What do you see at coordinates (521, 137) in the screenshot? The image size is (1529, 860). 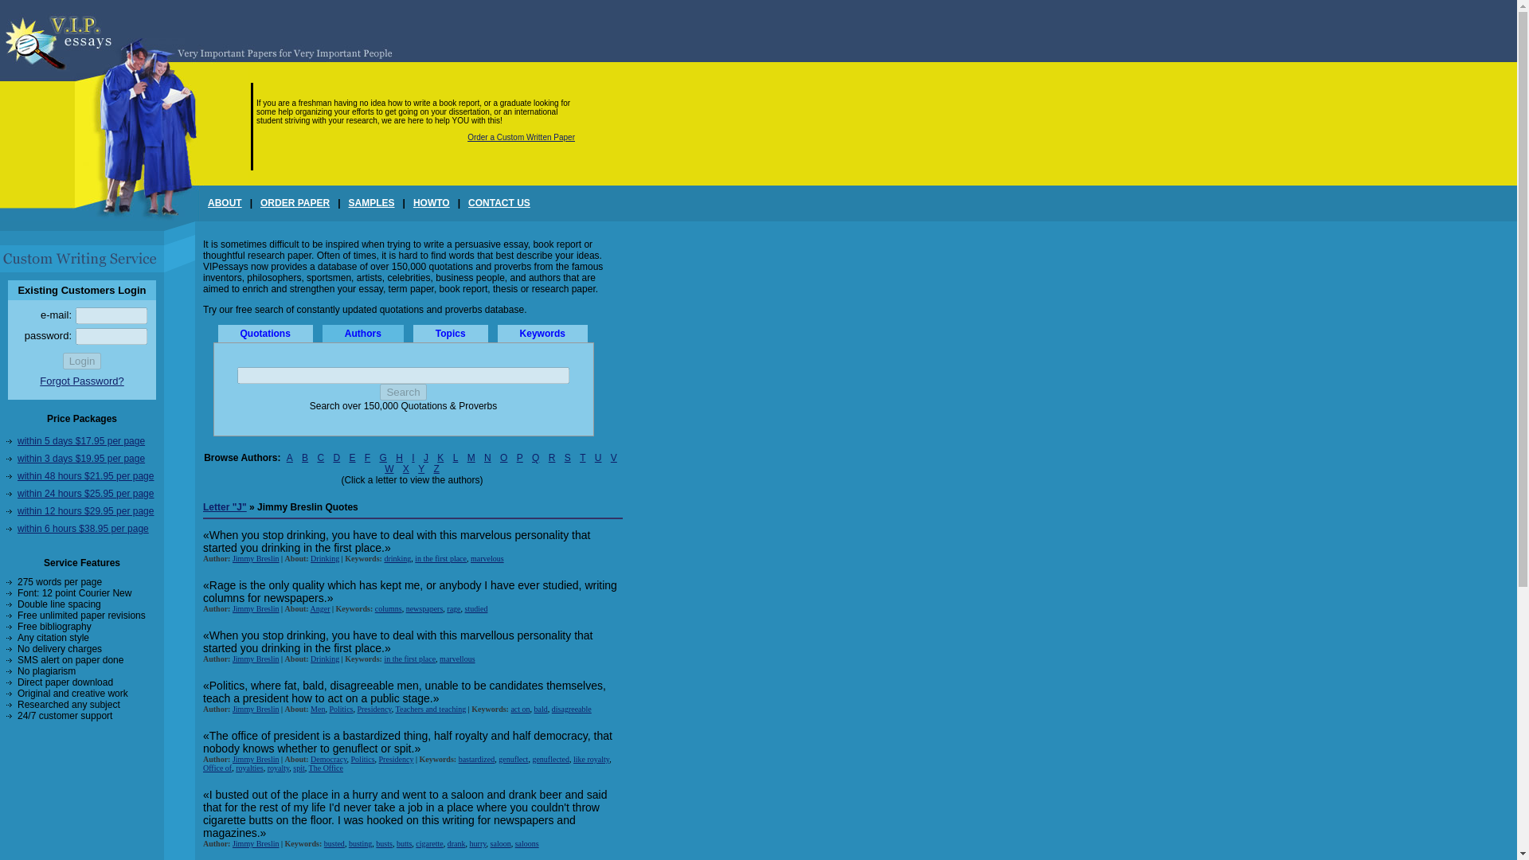 I see `Order a Custom Written Paper` at bounding box center [521, 137].